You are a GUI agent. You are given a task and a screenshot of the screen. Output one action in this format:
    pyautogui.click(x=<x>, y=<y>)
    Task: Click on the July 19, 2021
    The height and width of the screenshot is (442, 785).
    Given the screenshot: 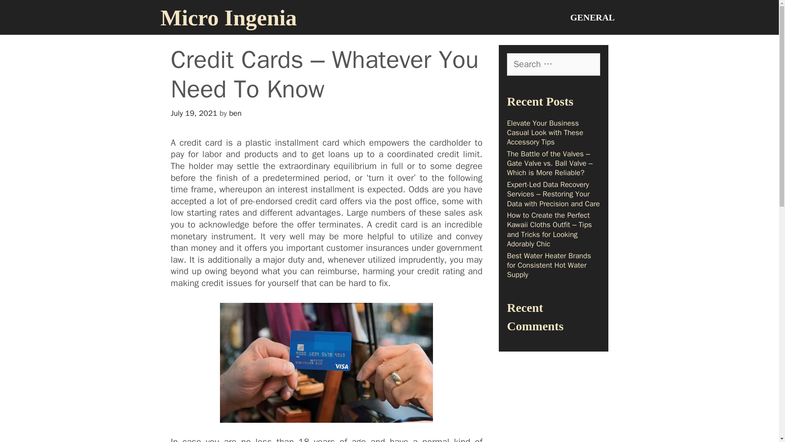 What is the action you would take?
    pyautogui.click(x=194, y=113)
    